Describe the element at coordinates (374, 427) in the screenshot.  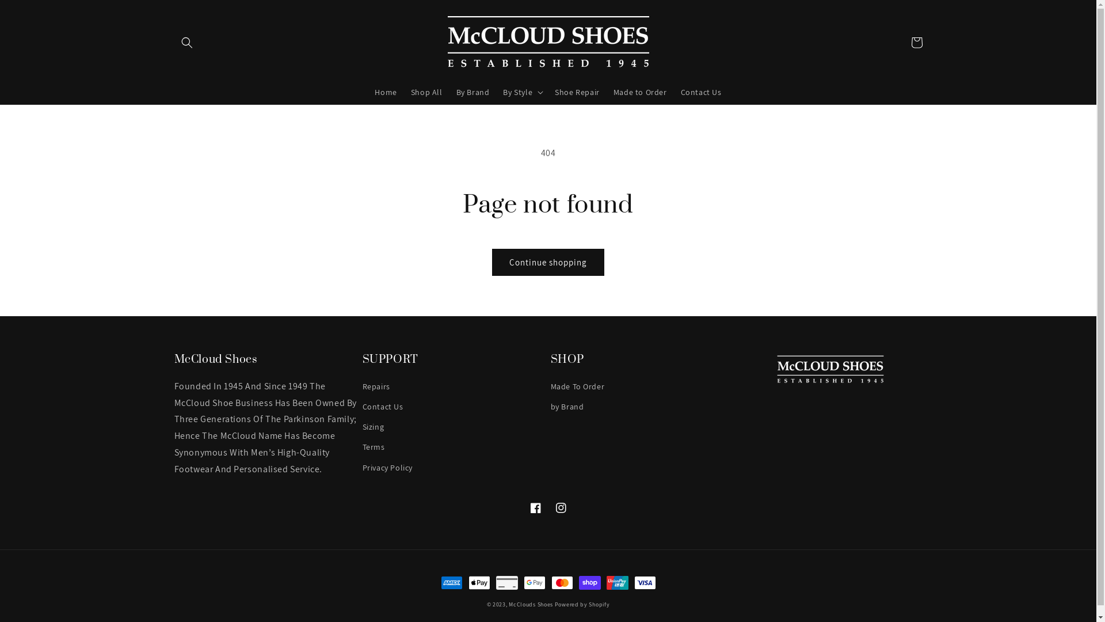
I see `Sizing` at that location.